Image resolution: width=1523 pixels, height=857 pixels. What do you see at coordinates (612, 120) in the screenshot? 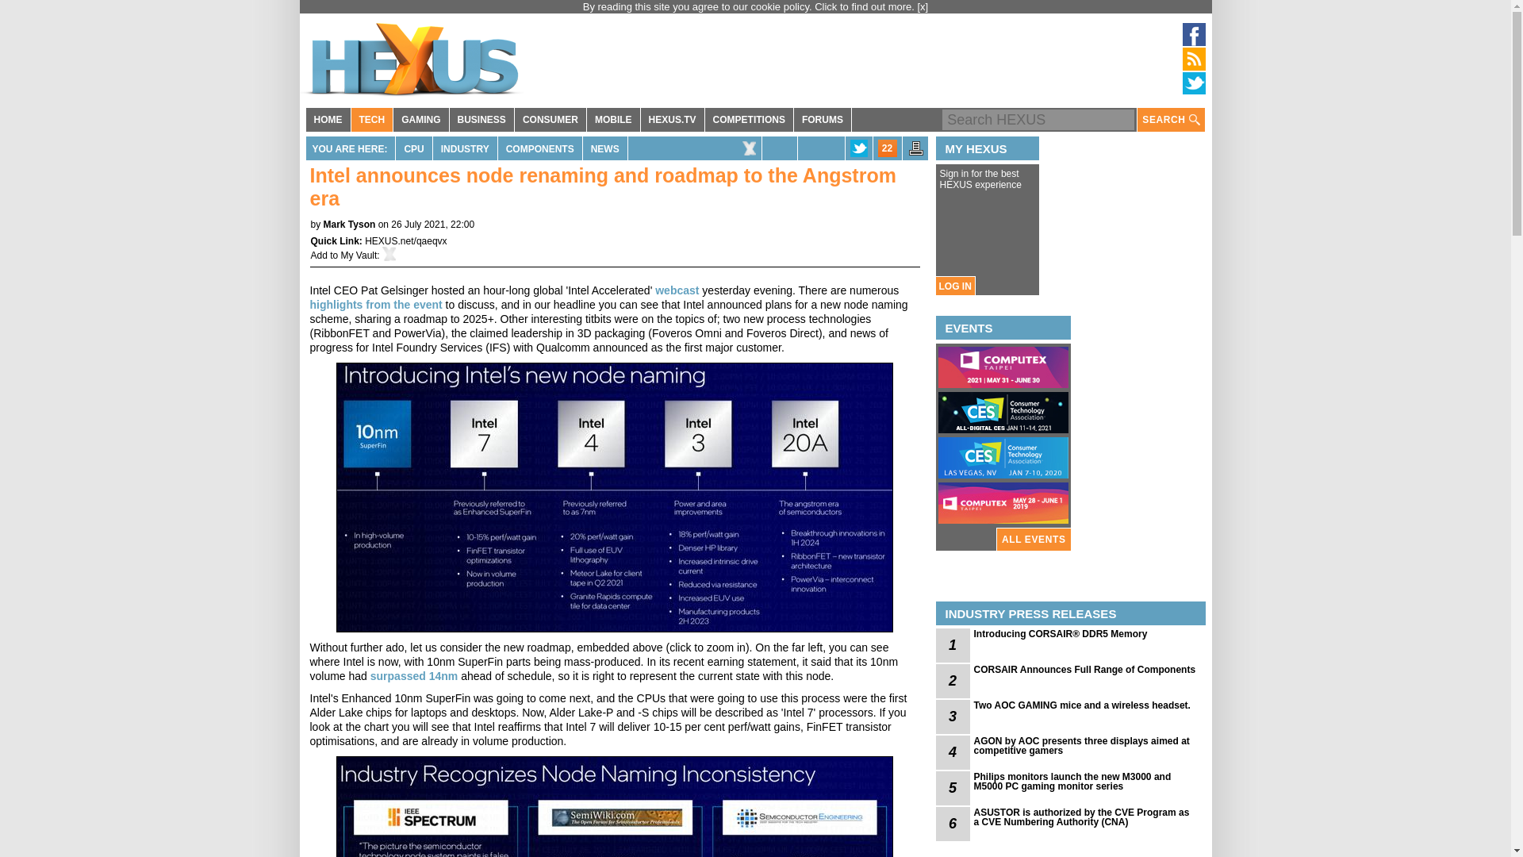
I see `MOBILE` at bounding box center [612, 120].